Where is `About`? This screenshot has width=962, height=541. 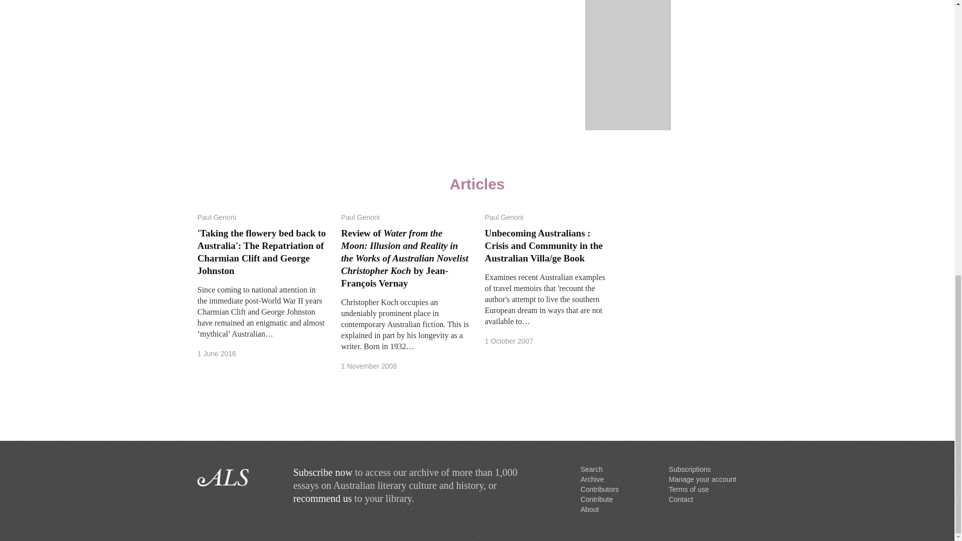
About is located at coordinates (590, 509).